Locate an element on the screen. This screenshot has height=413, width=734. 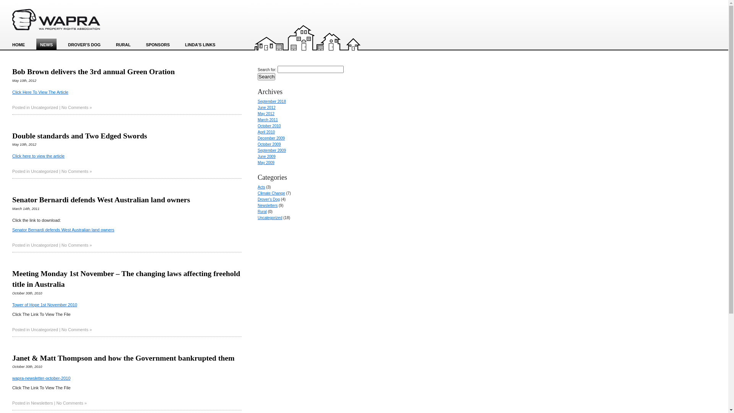
December 2009 is located at coordinates (271, 138).